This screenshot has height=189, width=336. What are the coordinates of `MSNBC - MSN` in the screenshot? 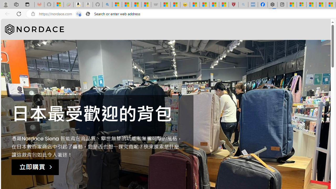 It's located at (136, 5).